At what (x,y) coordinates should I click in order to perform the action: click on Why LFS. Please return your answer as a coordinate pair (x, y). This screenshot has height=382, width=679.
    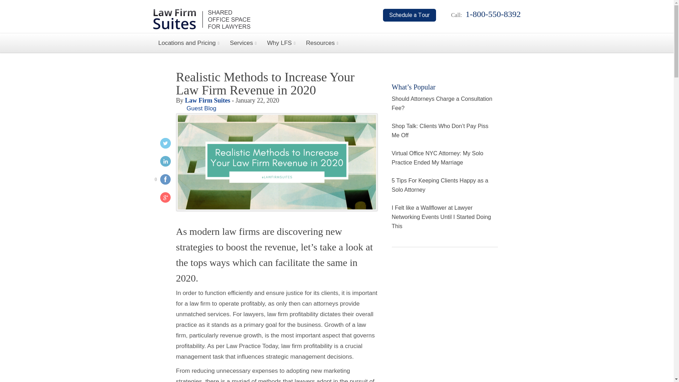
    Looking at the image, I should click on (281, 43).